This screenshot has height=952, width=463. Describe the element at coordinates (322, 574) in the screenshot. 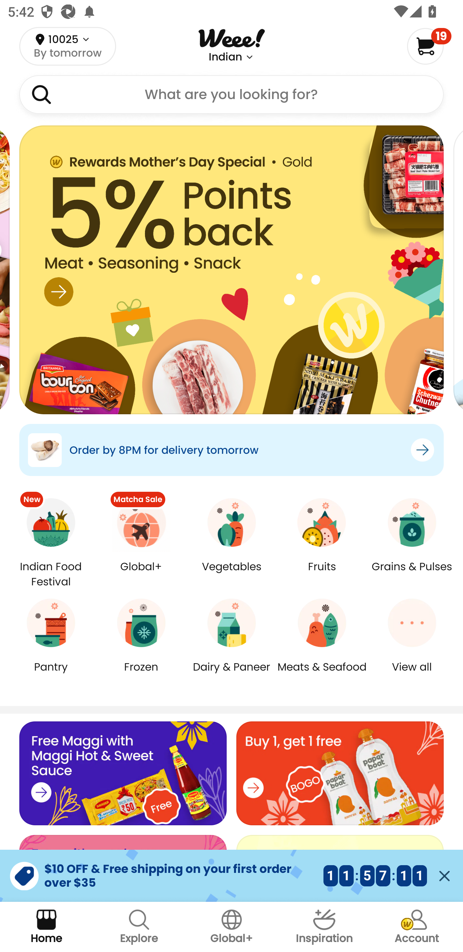

I see `Fruits` at that location.